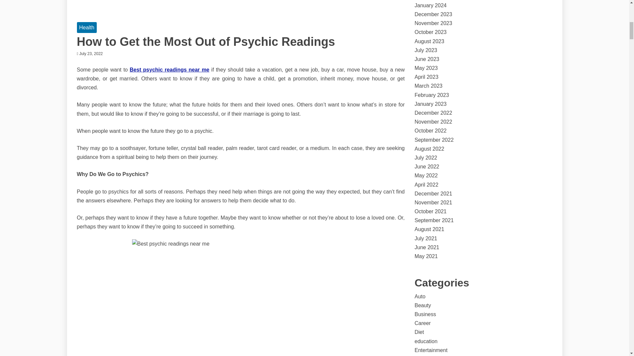 The height and width of the screenshot is (356, 634). Describe the element at coordinates (87, 27) in the screenshot. I see `Health` at that location.